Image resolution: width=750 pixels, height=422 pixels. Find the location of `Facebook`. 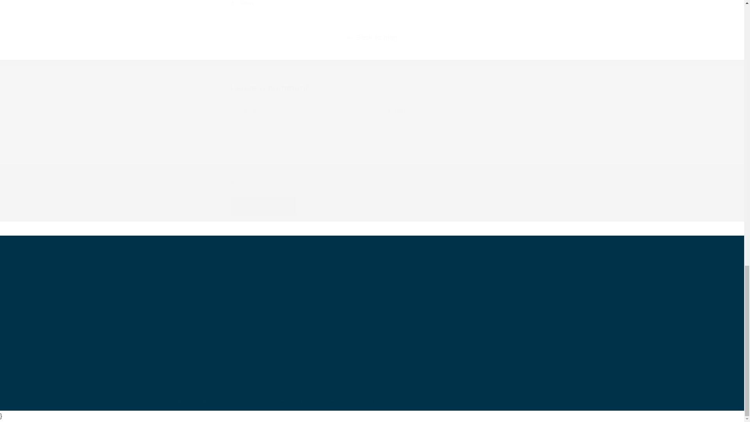

Facebook is located at coordinates (377, 340).